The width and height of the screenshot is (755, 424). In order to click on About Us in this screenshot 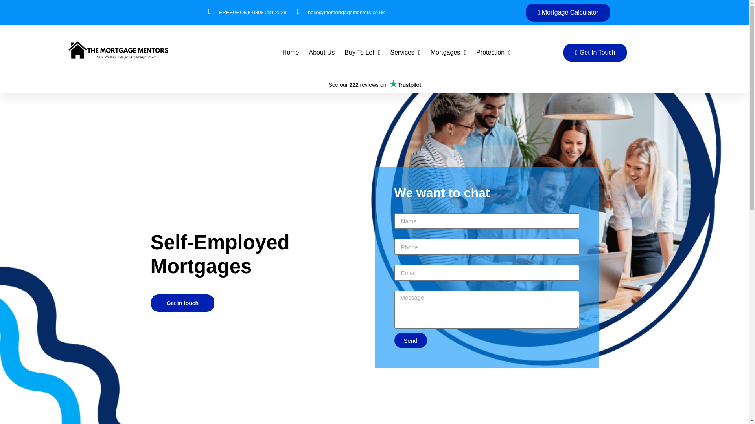, I will do `click(322, 53)`.